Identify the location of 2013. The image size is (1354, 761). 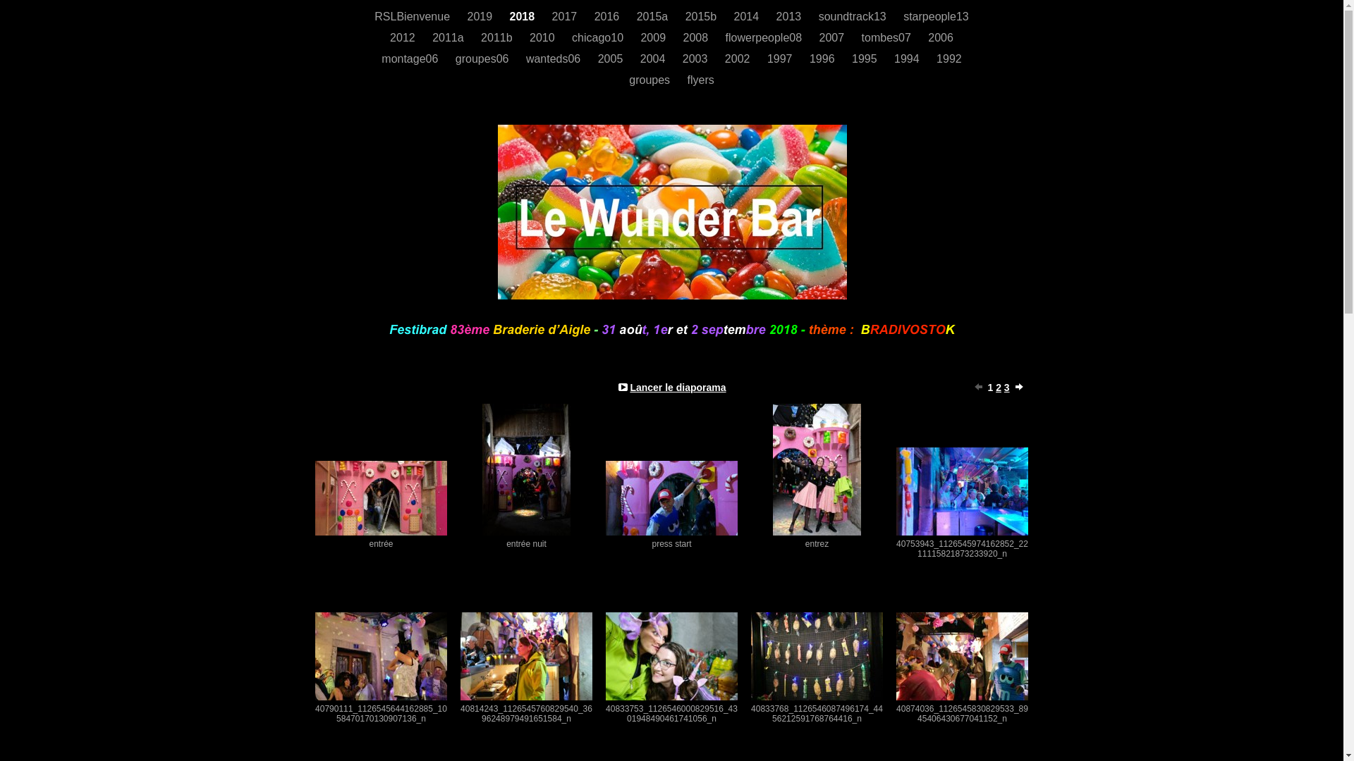
(791, 17).